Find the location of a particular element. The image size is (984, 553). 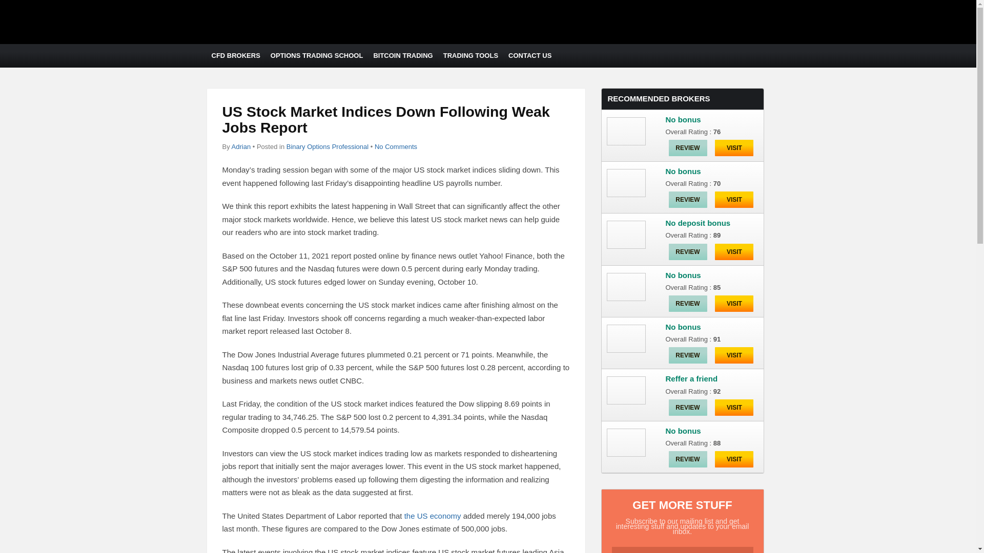

Binary Options Professional is located at coordinates (327, 146).